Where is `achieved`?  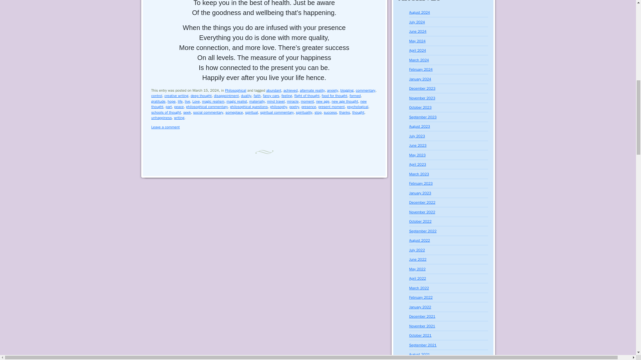
achieved is located at coordinates (290, 90).